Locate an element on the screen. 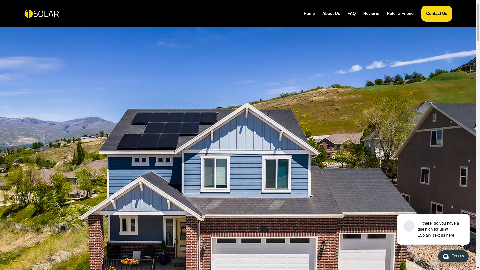 This screenshot has height=270, width=480. Contact Us is located at coordinates (437, 14).